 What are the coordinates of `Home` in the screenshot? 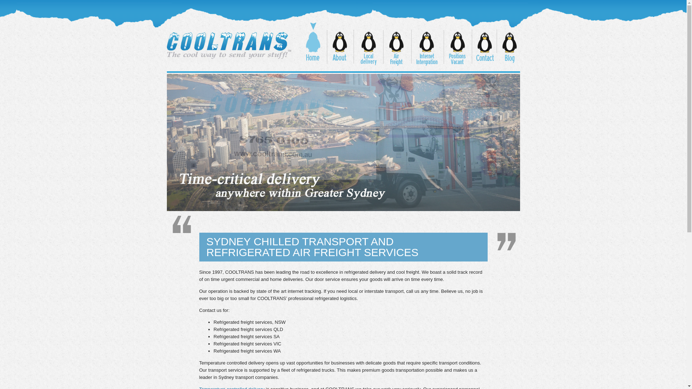 It's located at (312, 45).